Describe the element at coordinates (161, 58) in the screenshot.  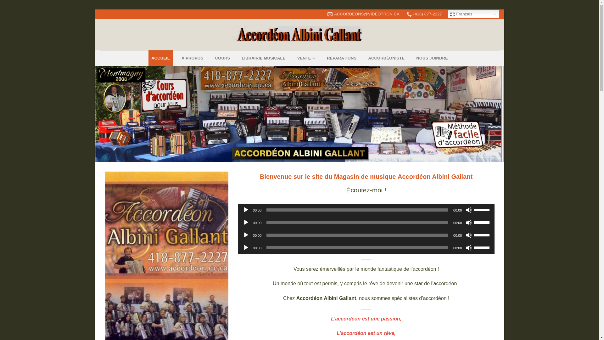
I see `ACCUEIL` at that location.